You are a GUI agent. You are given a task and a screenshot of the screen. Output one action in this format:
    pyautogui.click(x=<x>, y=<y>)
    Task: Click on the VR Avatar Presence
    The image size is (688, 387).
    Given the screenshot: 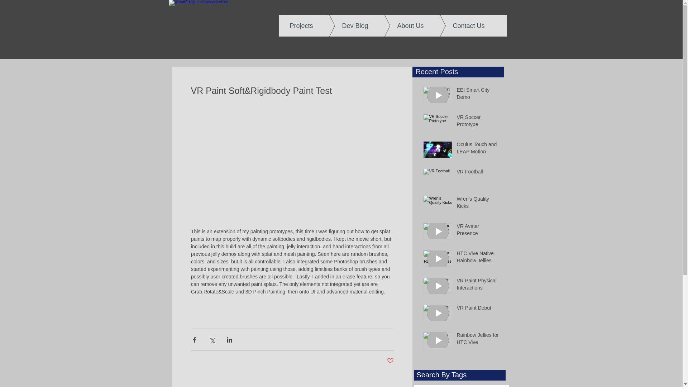 What is the action you would take?
    pyautogui.click(x=478, y=231)
    